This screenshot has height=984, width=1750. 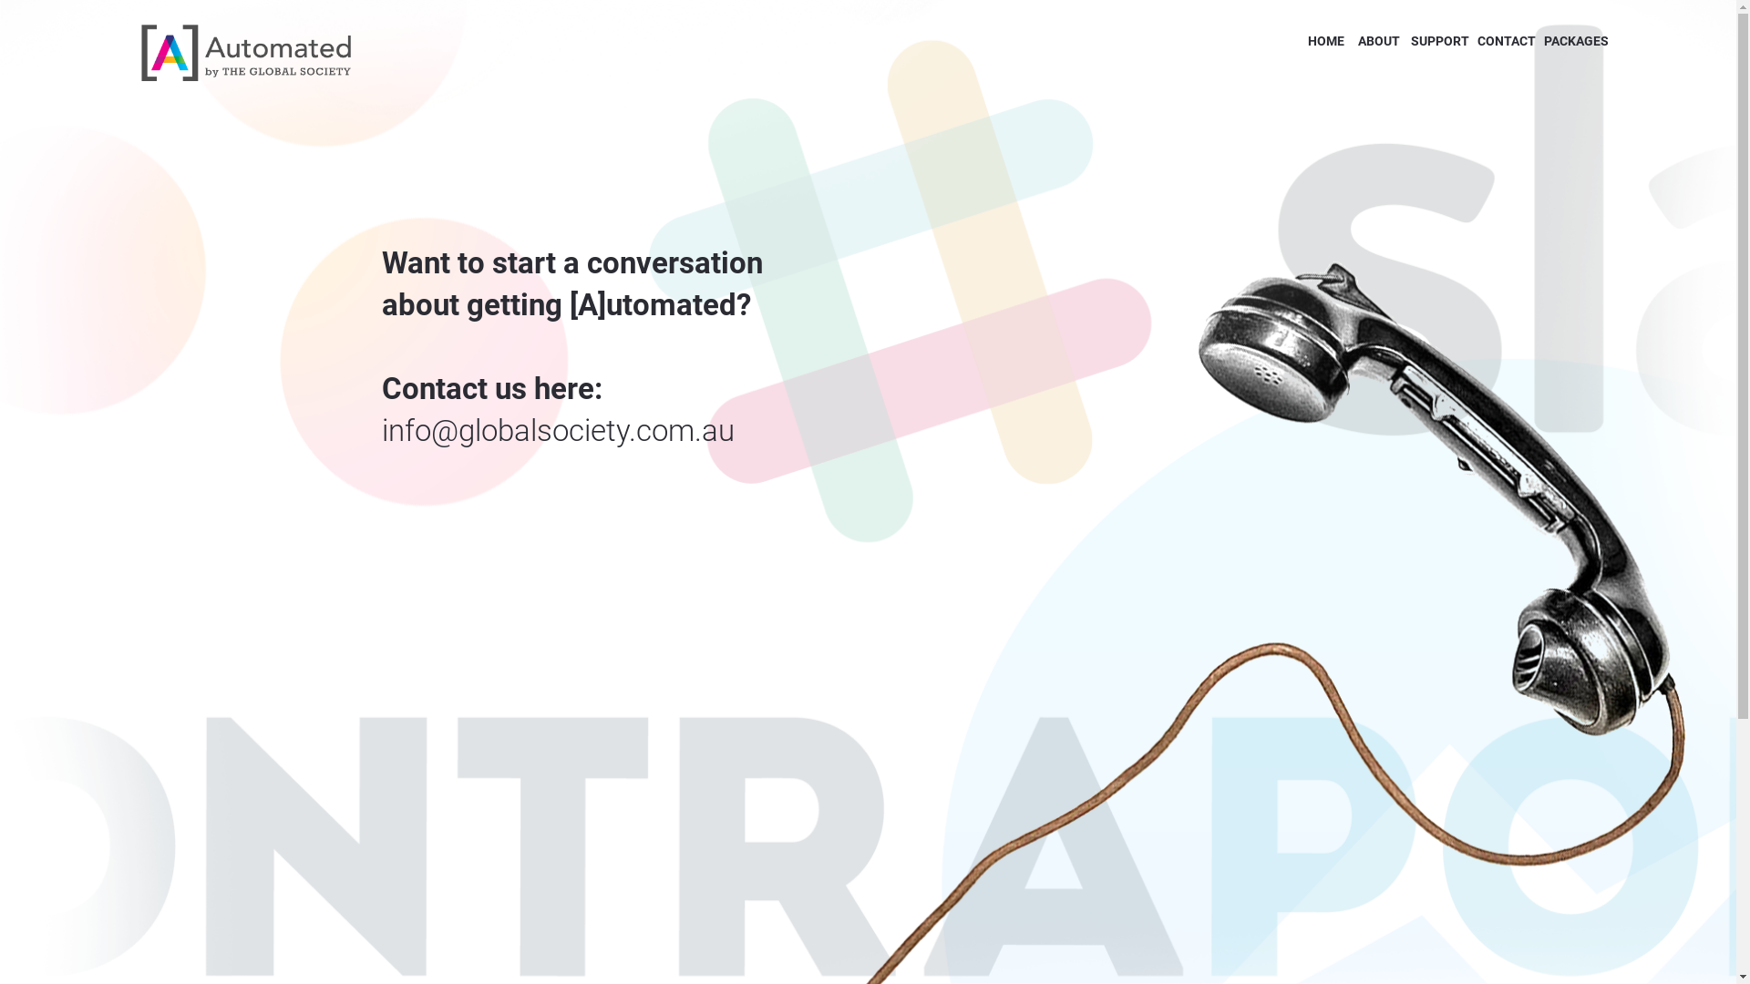 I want to click on  CONTACT, so click(x=1506, y=41).